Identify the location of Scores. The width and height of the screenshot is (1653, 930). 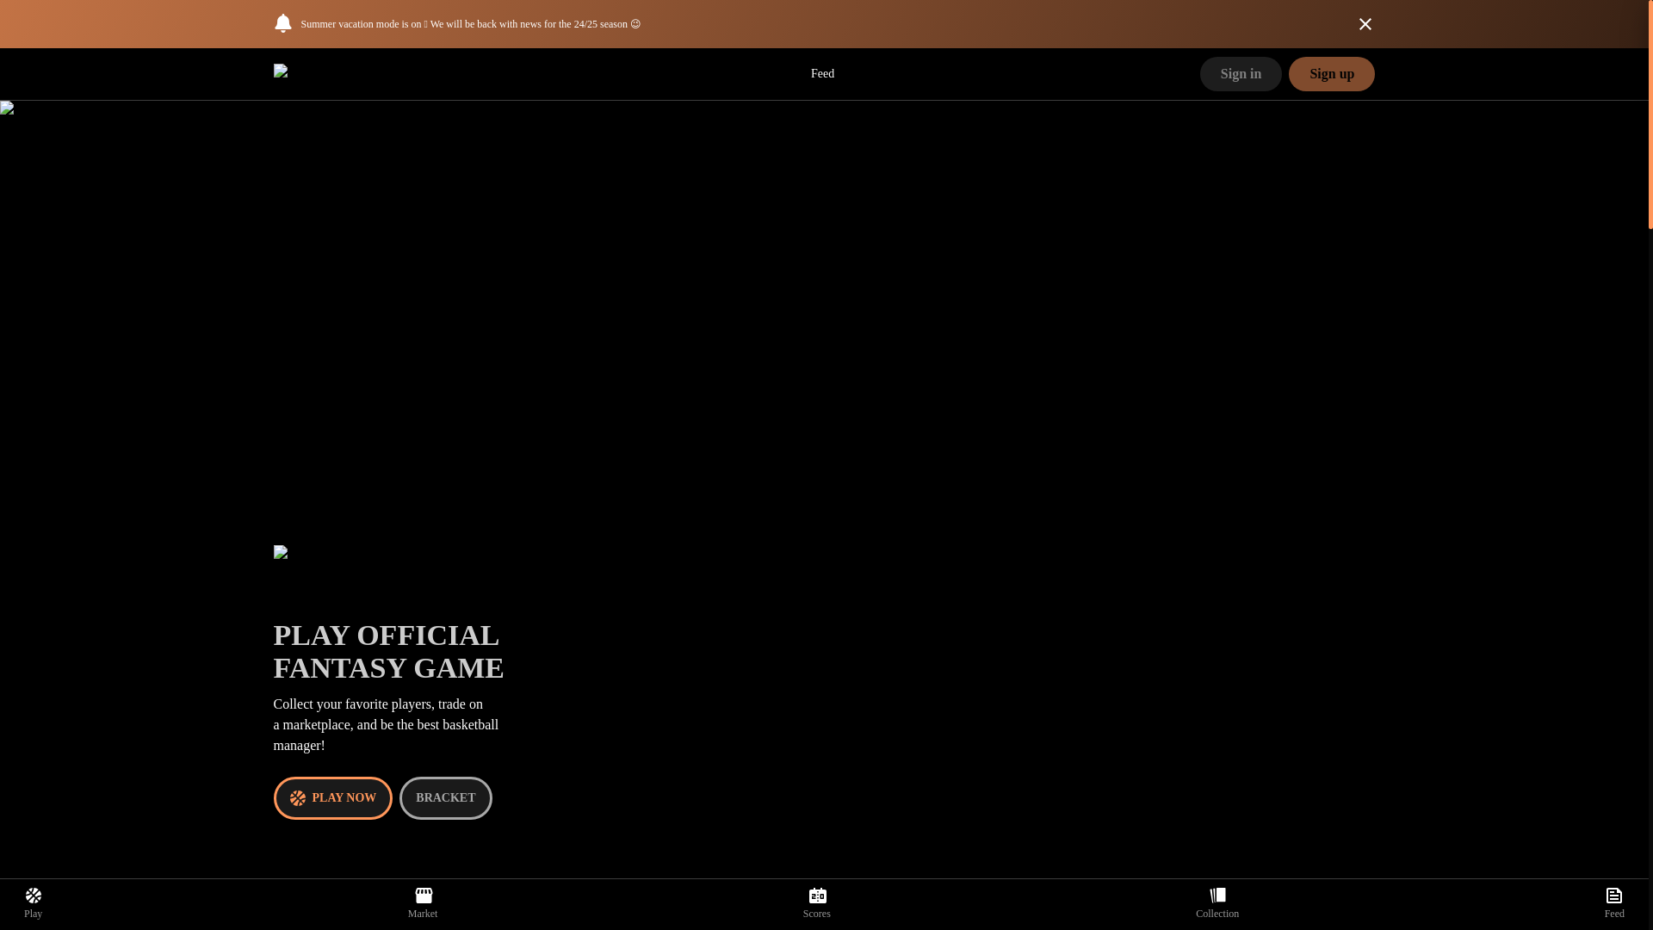
(817, 904).